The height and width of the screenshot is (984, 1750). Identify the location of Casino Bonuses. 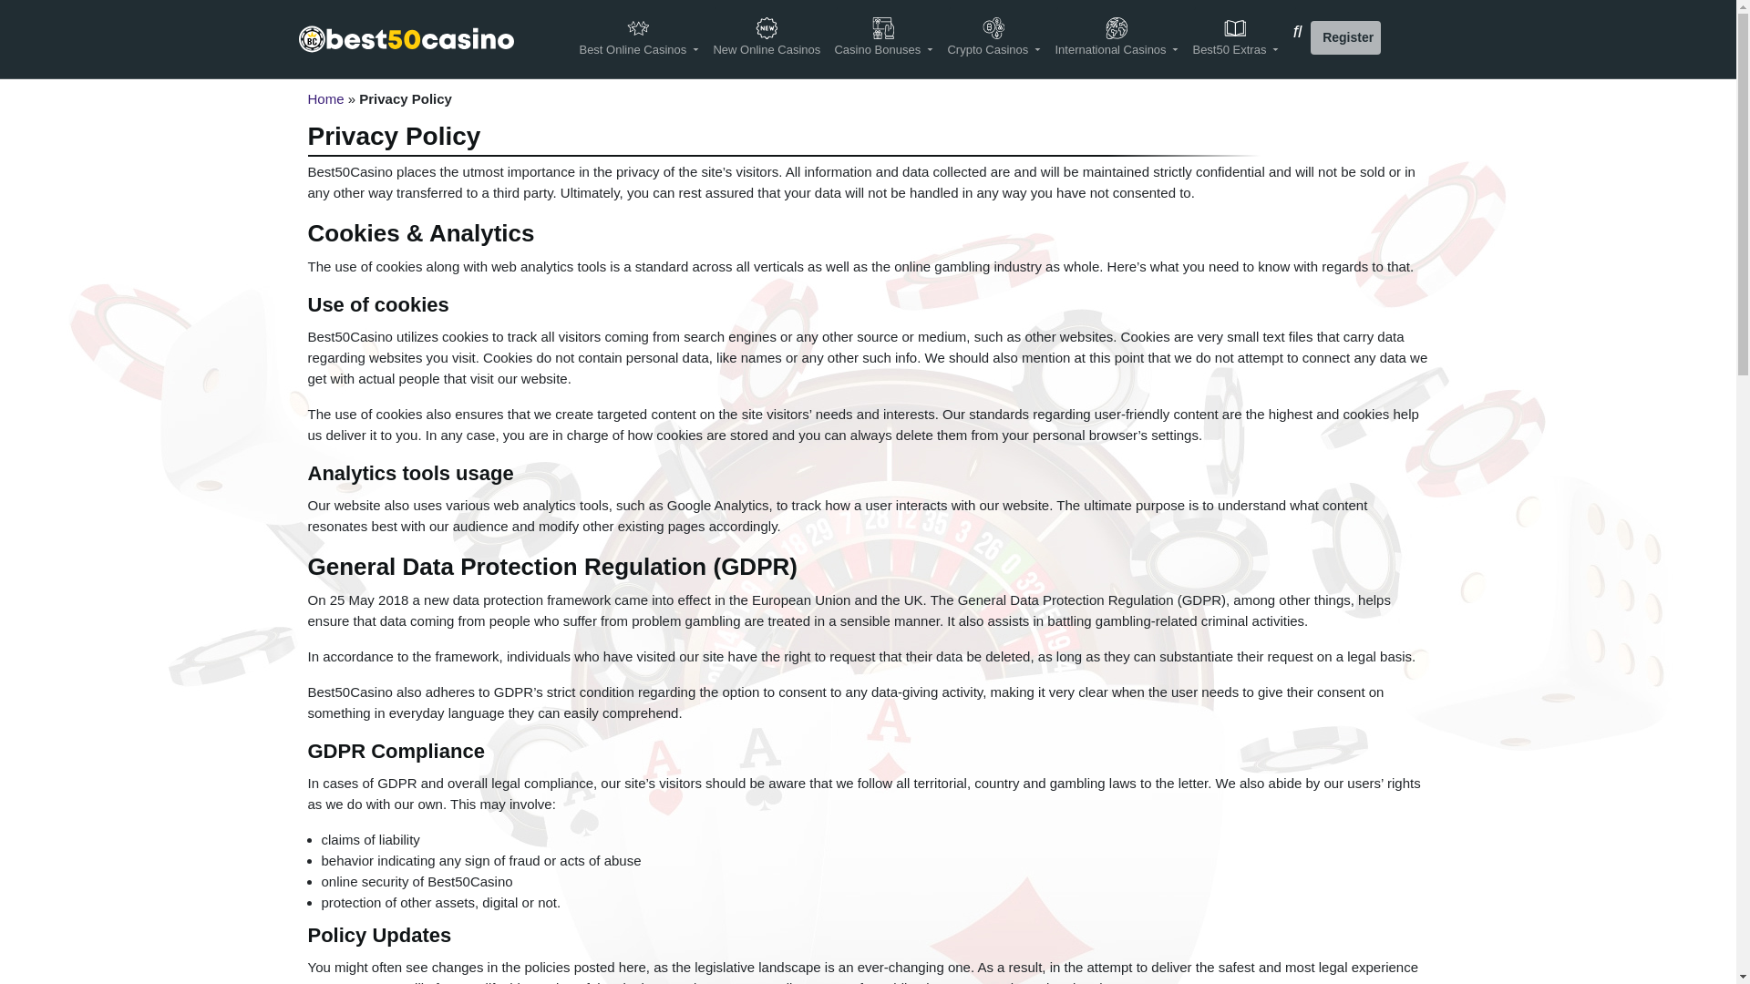
(884, 38).